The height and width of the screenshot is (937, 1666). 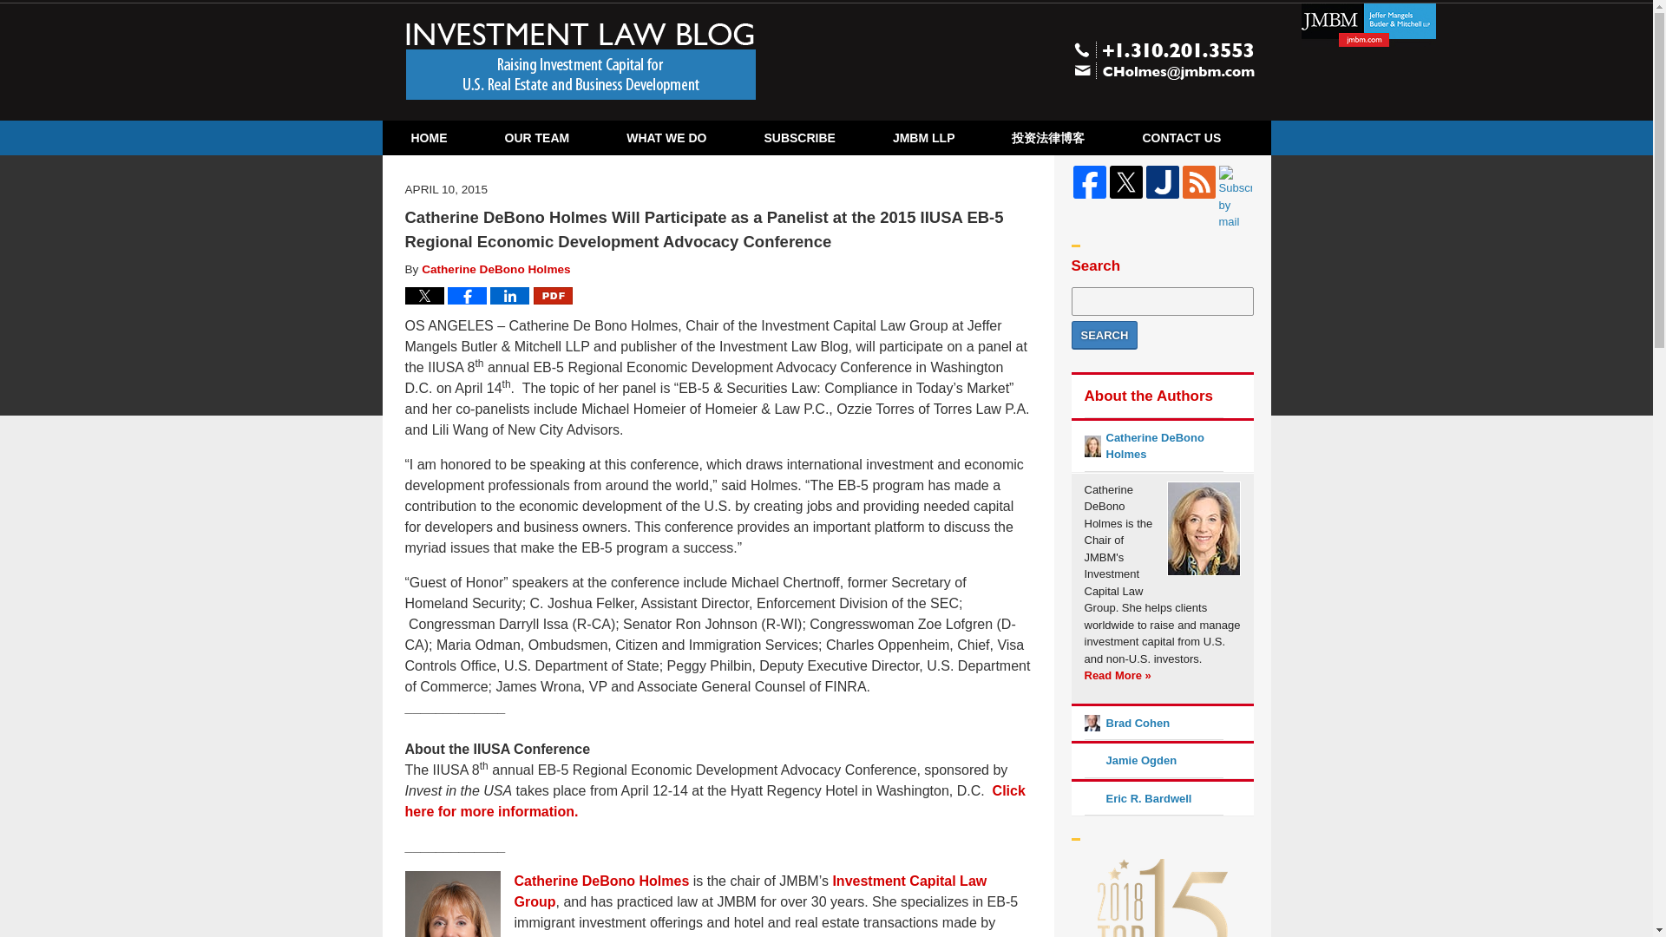 I want to click on CONTACT US, so click(x=1181, y=138).